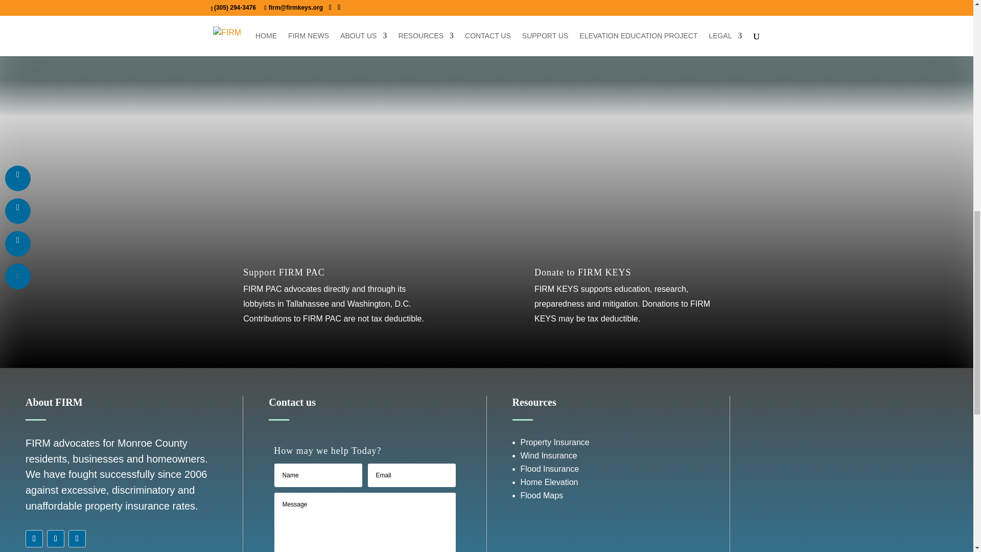  Describe the element at coordinates (56, 539) in the screenshot. I see `Follow on Instagram` at that location.